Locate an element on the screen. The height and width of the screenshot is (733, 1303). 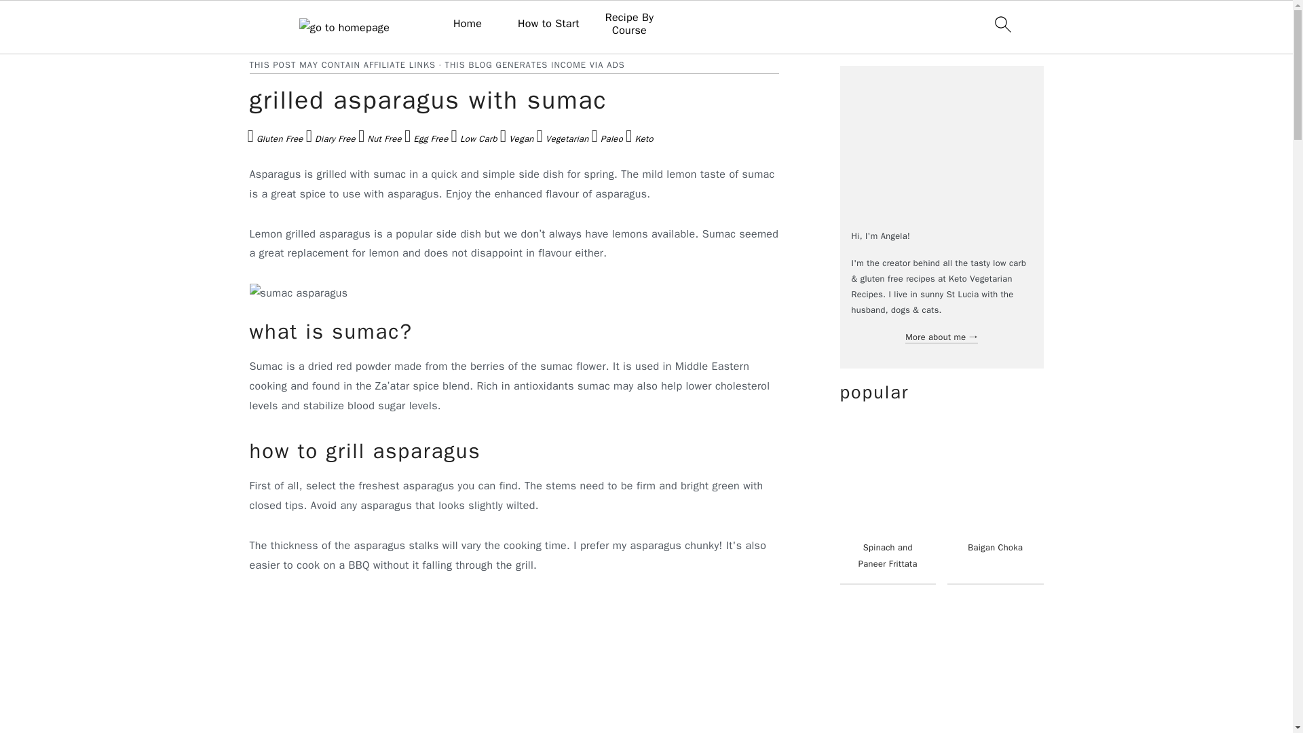
search icon is located at coordinates (1002, 24).